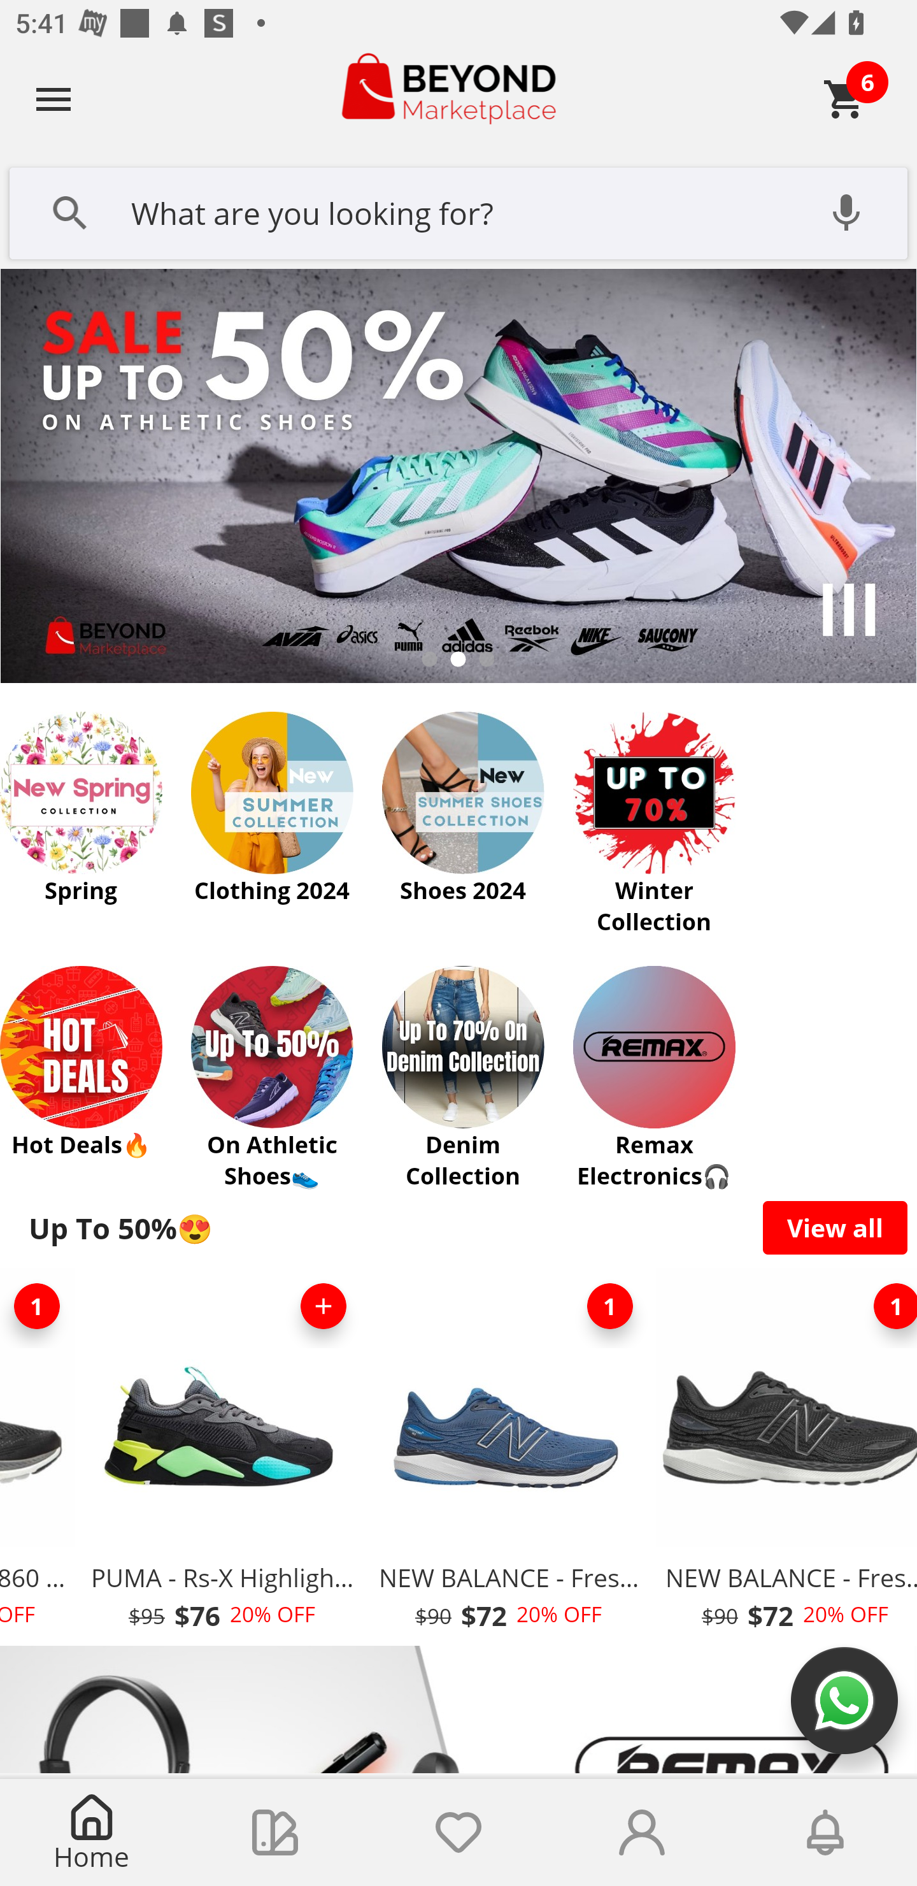  I want to click on View all, so click(835, 1227).